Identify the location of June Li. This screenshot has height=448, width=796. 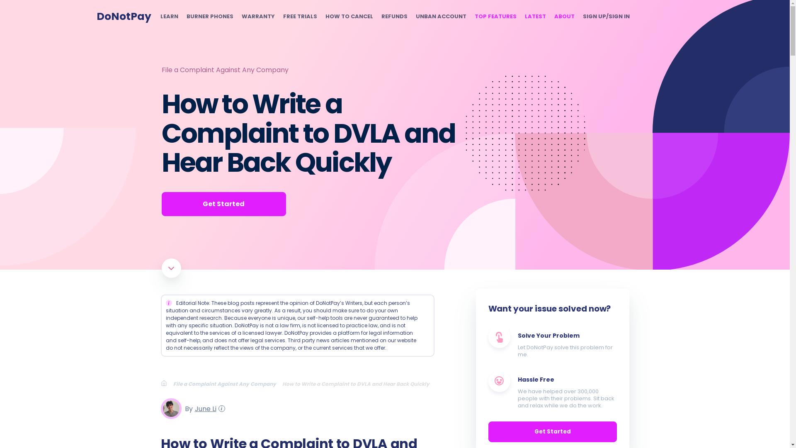
(204, 408).